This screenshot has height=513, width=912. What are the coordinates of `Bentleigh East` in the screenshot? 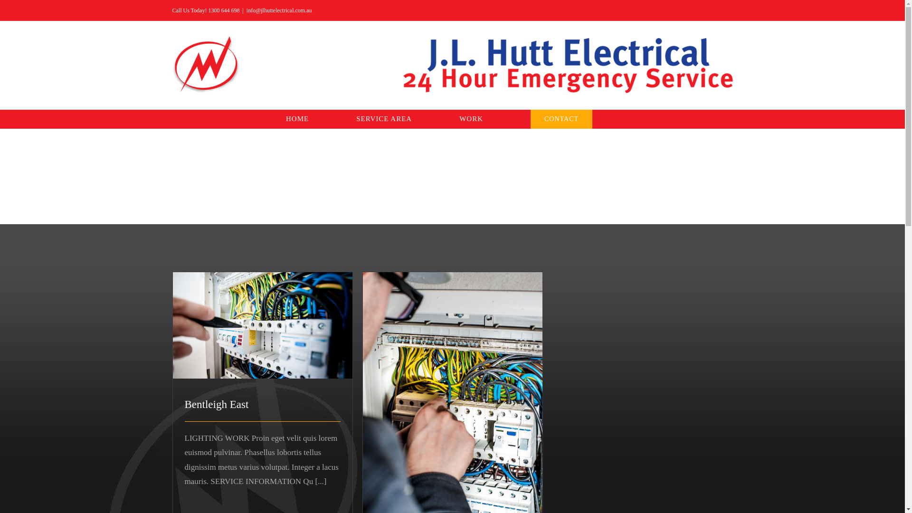 It's located at (217, 405).